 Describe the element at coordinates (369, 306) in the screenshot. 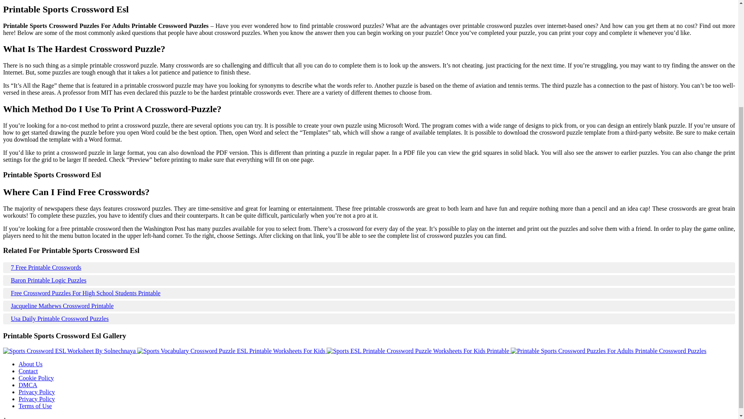

I see `Jacqueline Mathews Crossword Printable` at that location.